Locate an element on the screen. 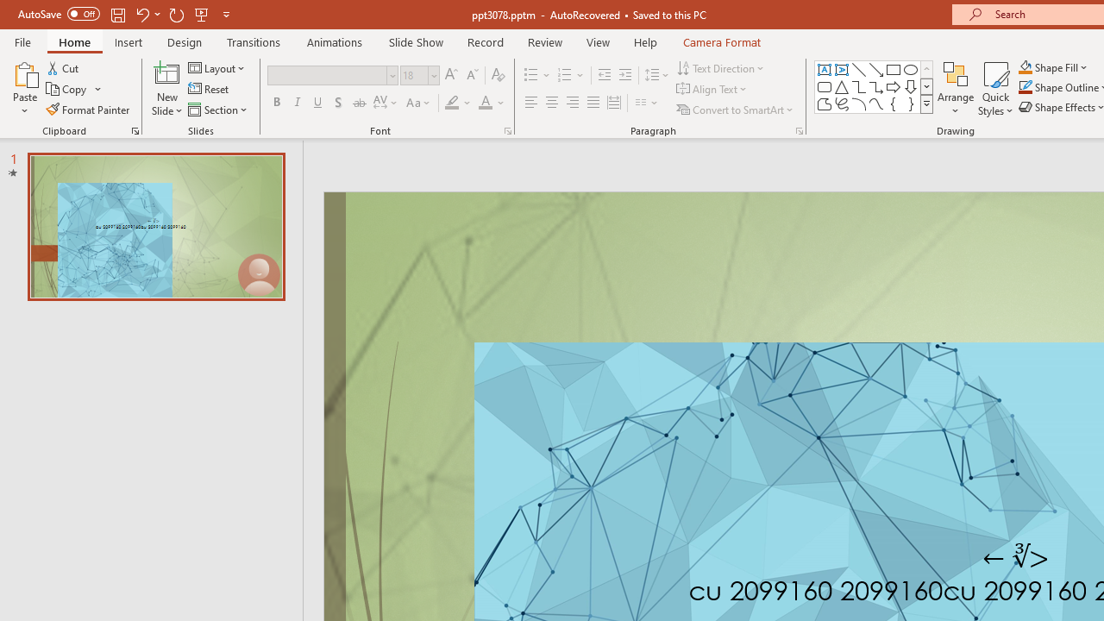 The height and width of the screenshot is (621, 1104). Paste is located at coordinates (24, 88).